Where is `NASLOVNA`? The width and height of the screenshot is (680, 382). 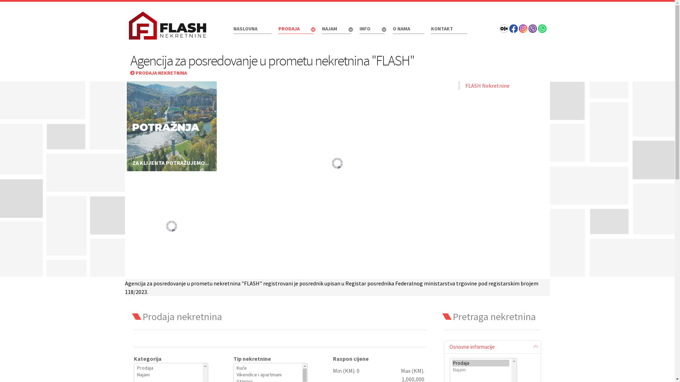
NASLOVNA is located at coordinates (252, 29).